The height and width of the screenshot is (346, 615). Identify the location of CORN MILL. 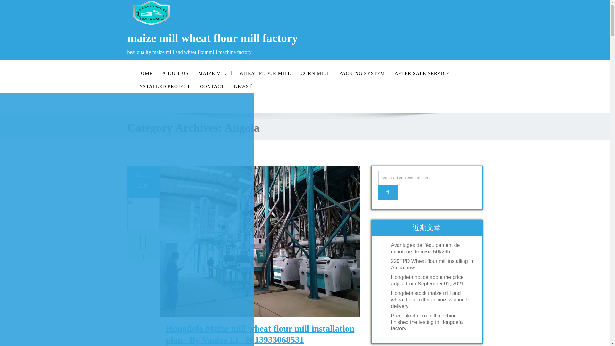
(315, 73).